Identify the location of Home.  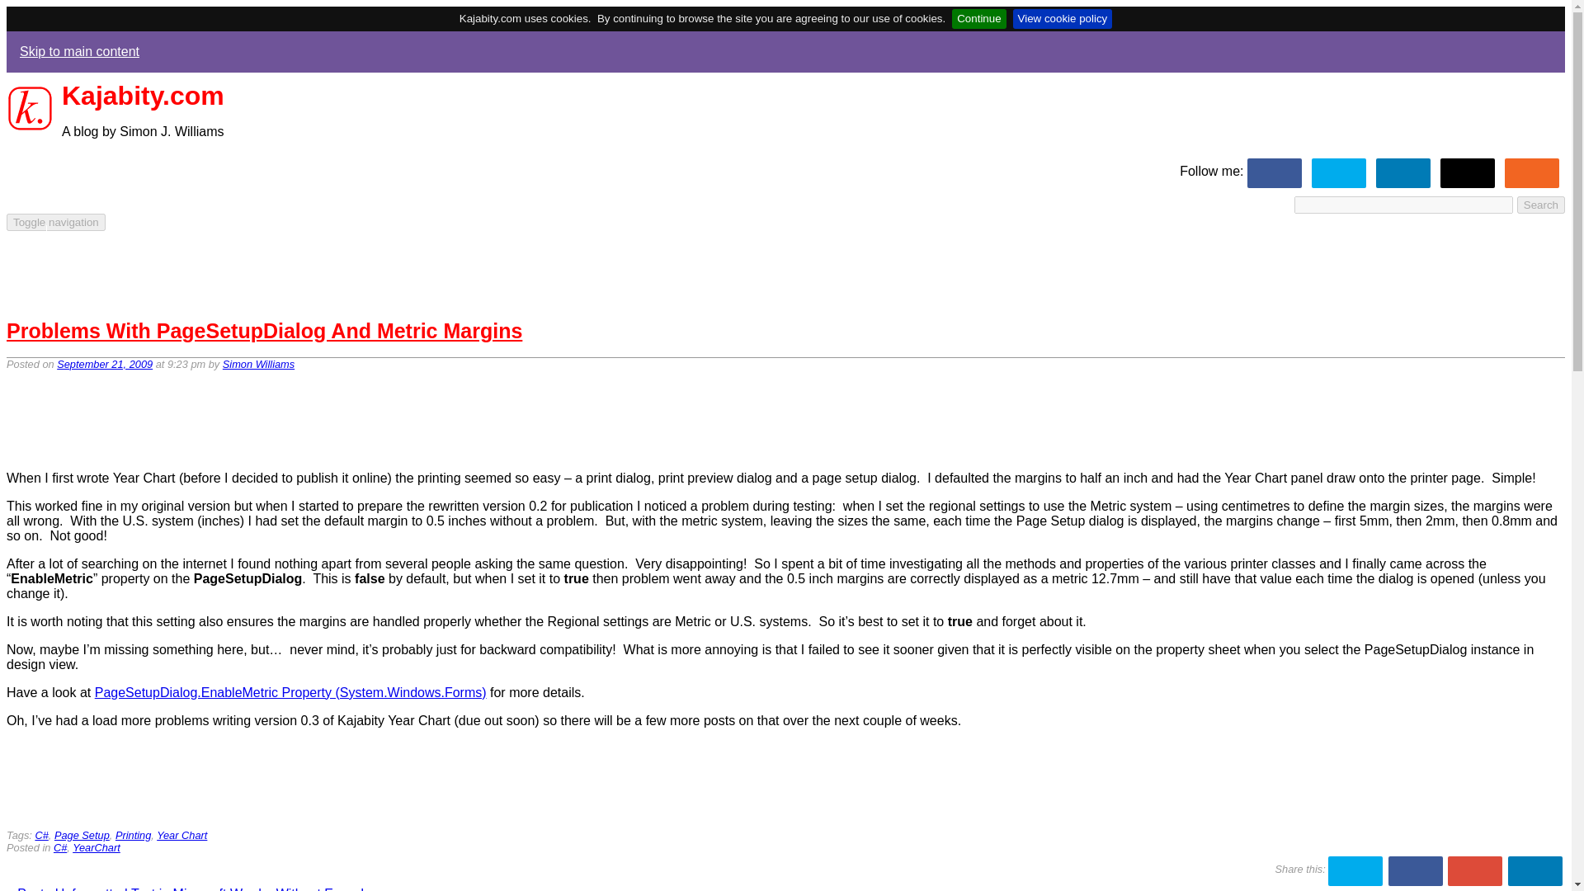
(23, 238).